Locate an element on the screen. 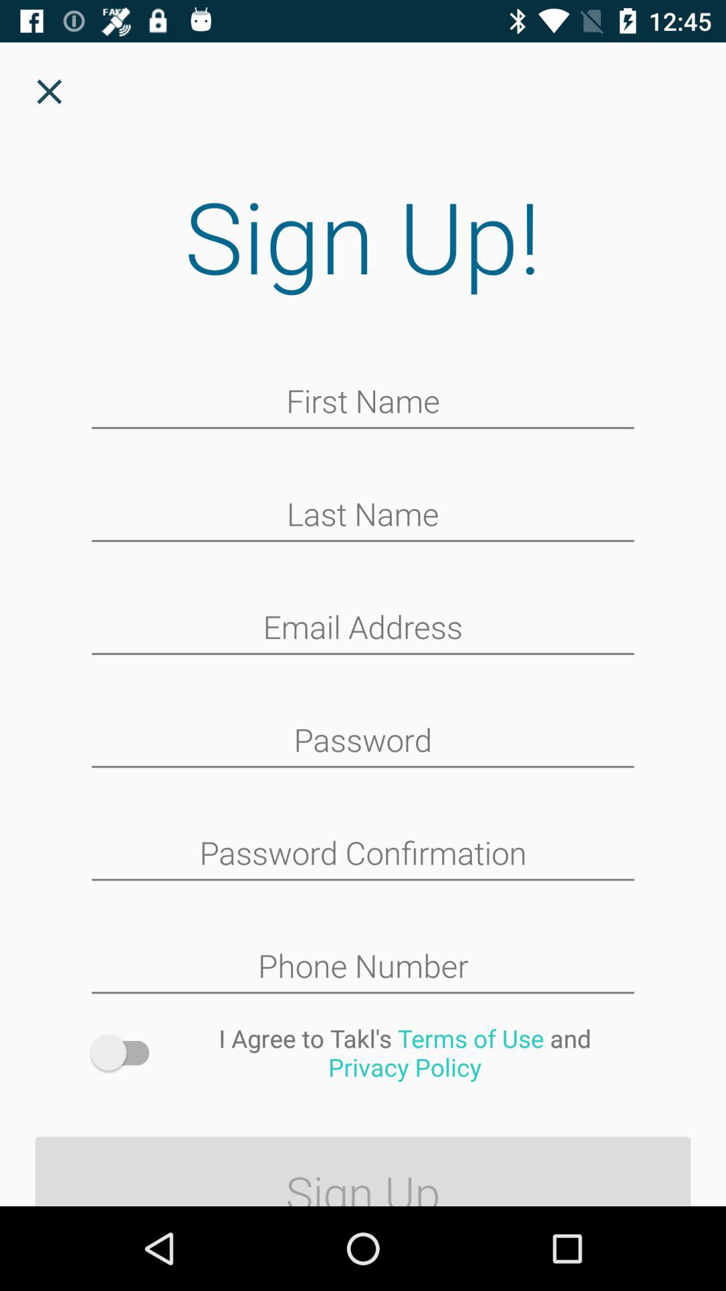 This screenshot has height=1291, width=726. type phone number is located at coordinates (363, 968).